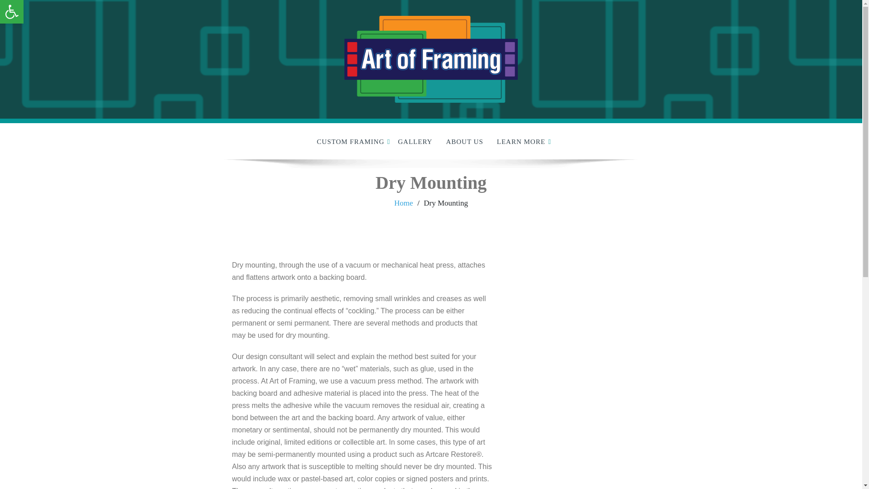 The image size is (869, 489). What do you see at coordinates (464, 141) in the screenshot?
I see `ABOUT US` at bounding box center [464, 141].